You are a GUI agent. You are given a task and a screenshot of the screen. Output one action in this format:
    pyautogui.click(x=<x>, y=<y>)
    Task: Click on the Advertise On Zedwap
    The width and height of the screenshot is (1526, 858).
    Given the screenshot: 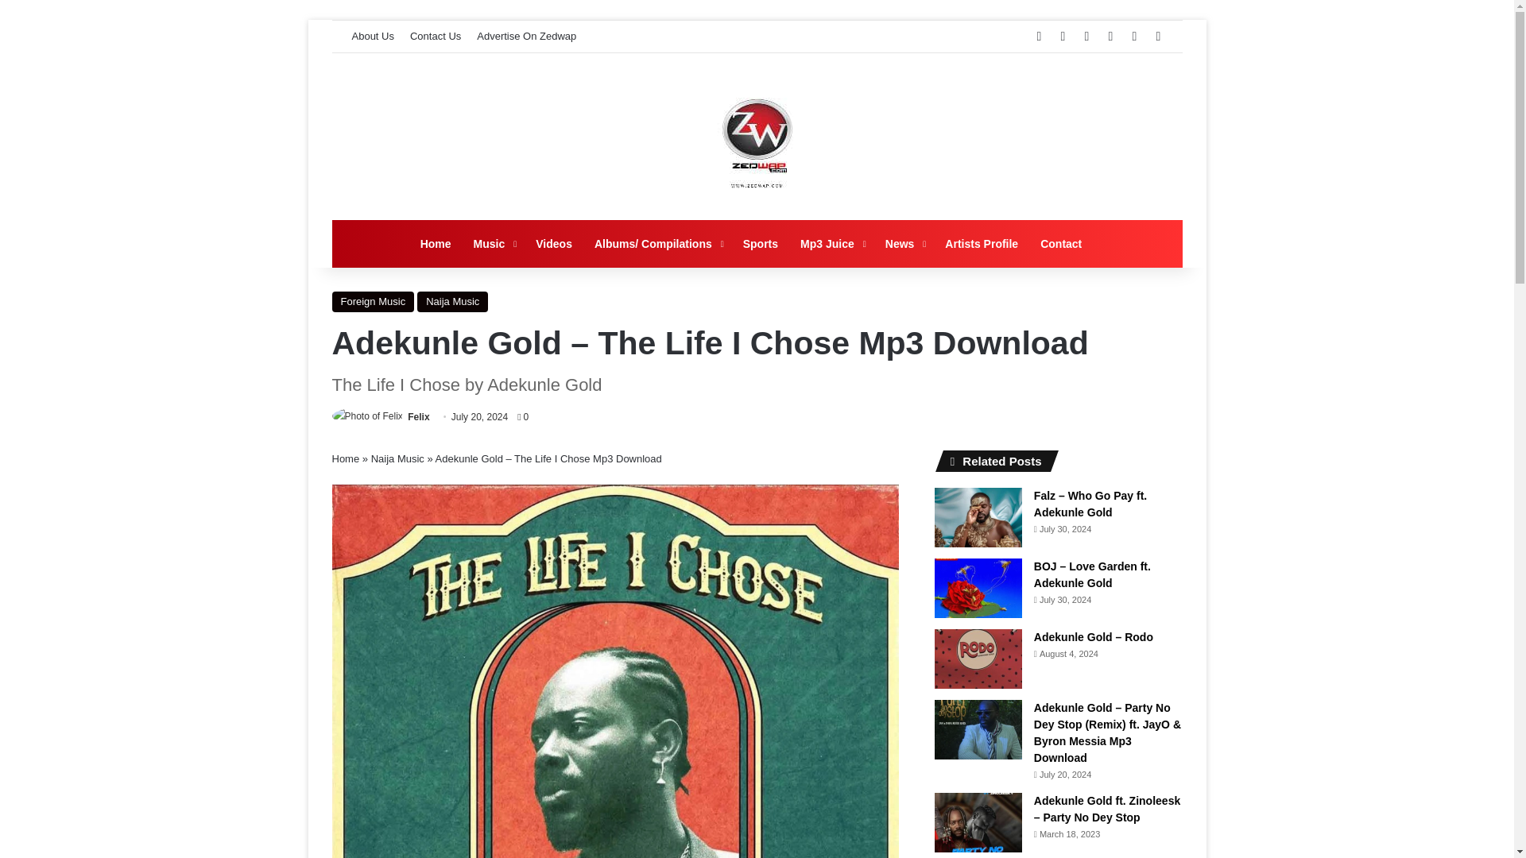 What is the action you would take?
    pyautogui.click(x=526, y=36)
    